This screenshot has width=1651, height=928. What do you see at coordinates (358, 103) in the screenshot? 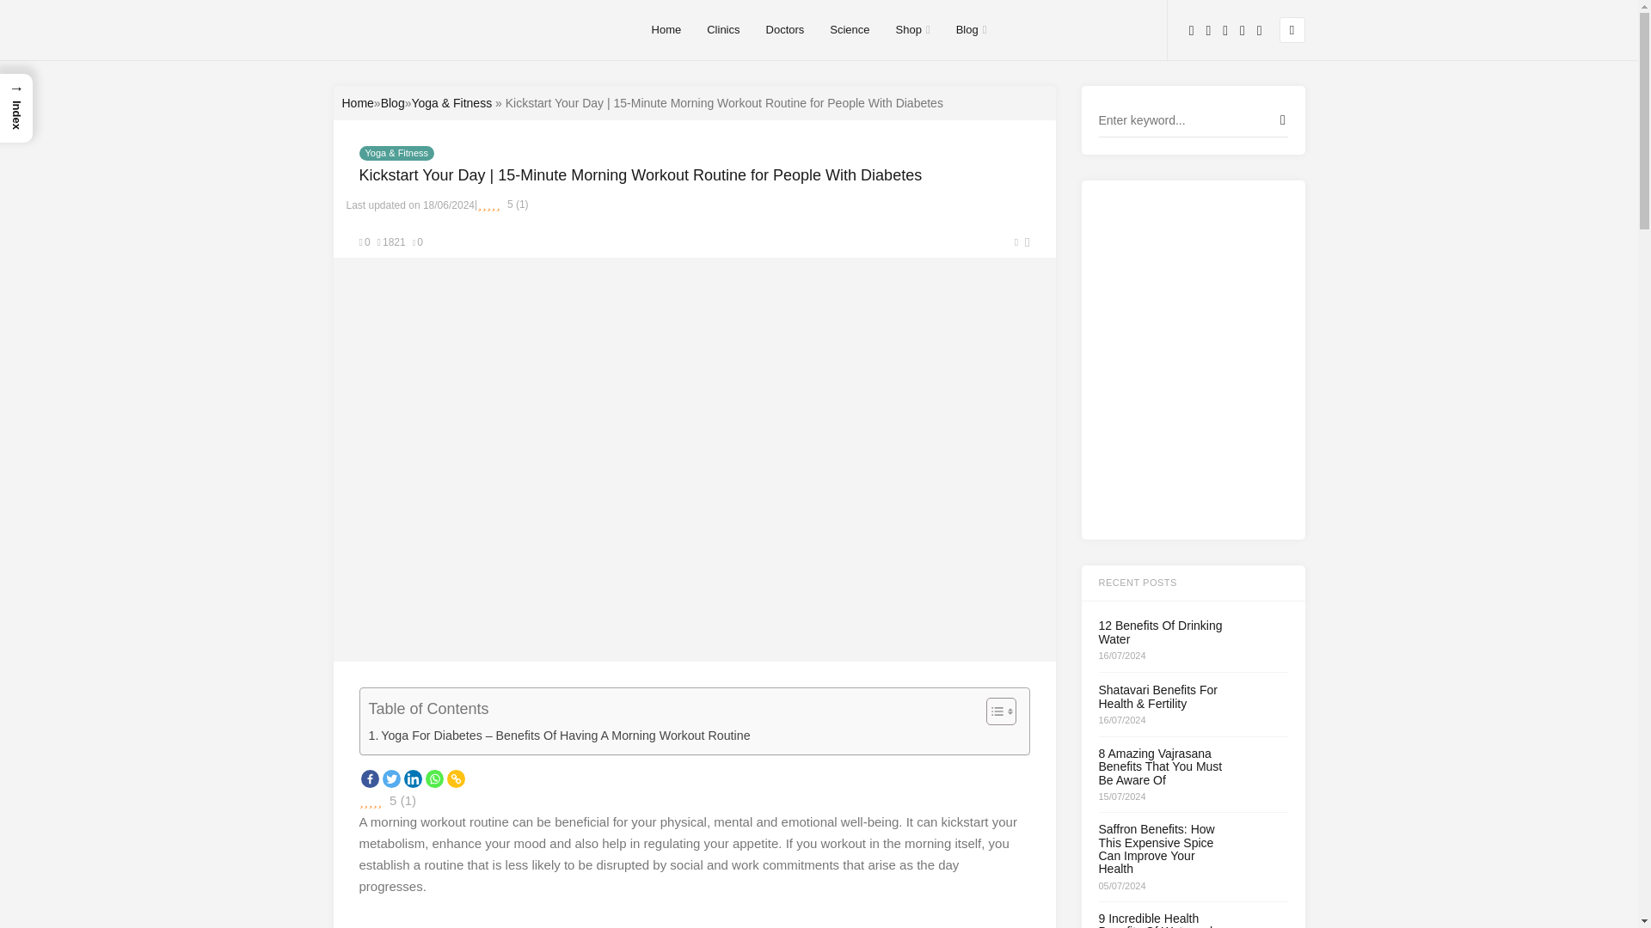
I see `Home` at bounding box center [358, 103].